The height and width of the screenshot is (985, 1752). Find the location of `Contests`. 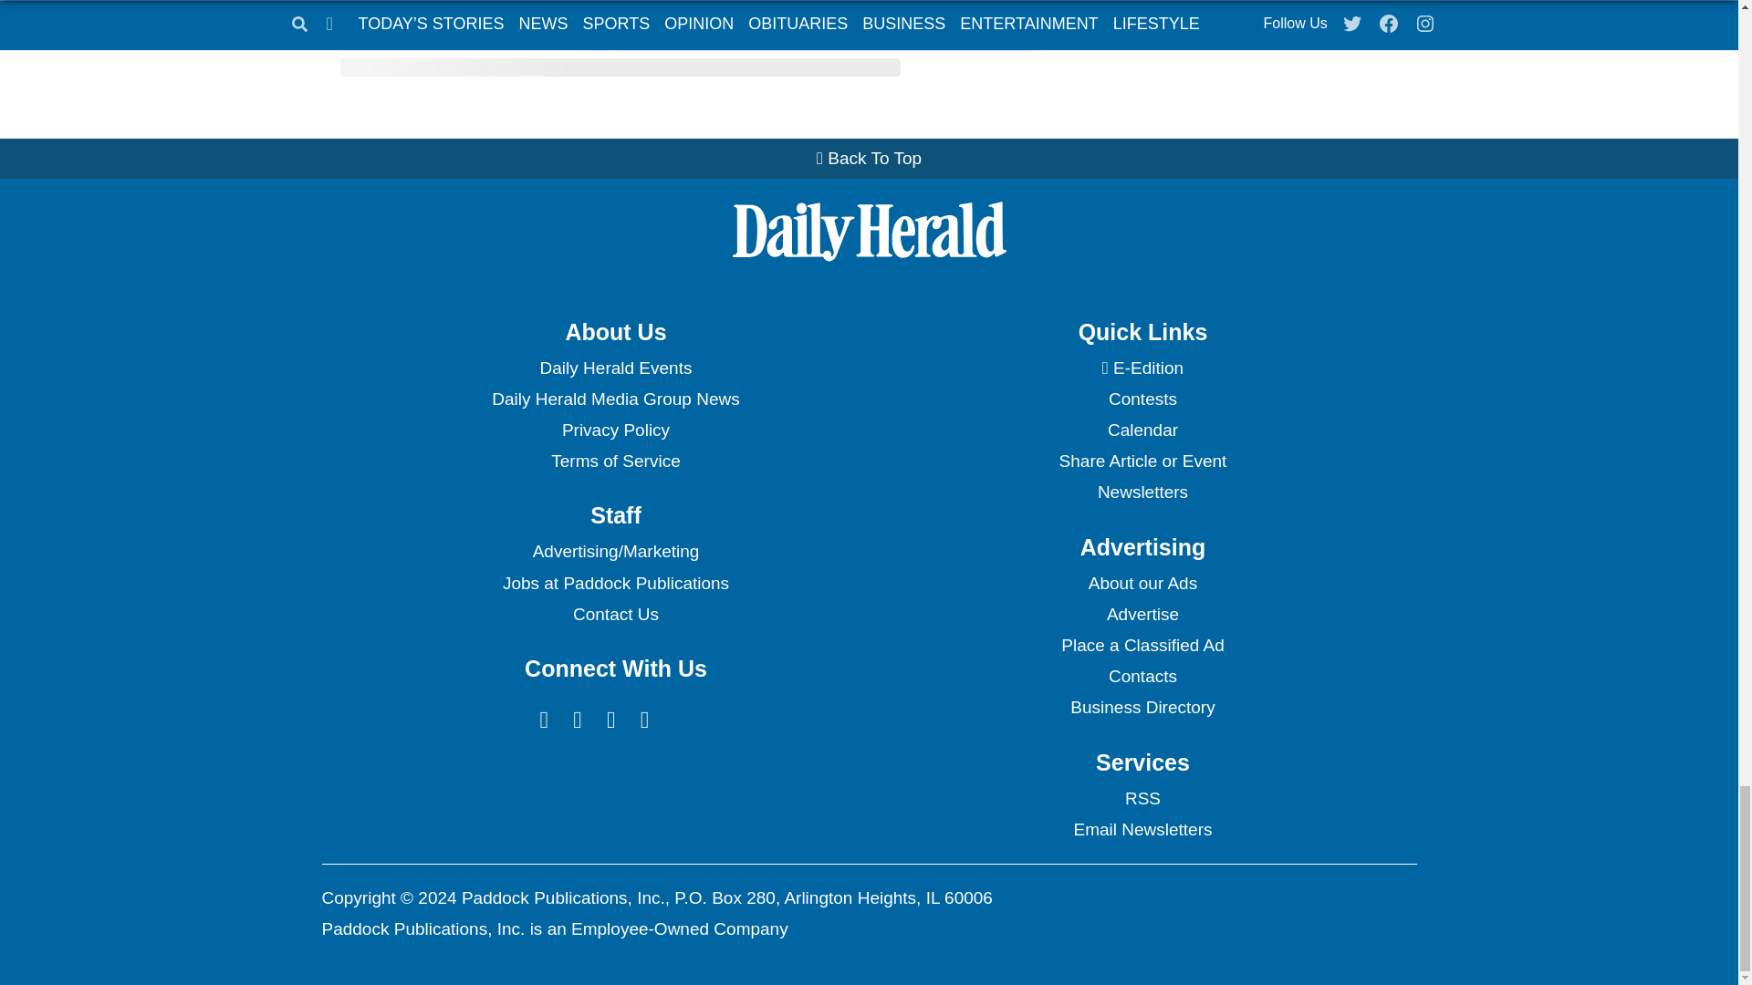

Contests is located at coordinates (1142, 399).